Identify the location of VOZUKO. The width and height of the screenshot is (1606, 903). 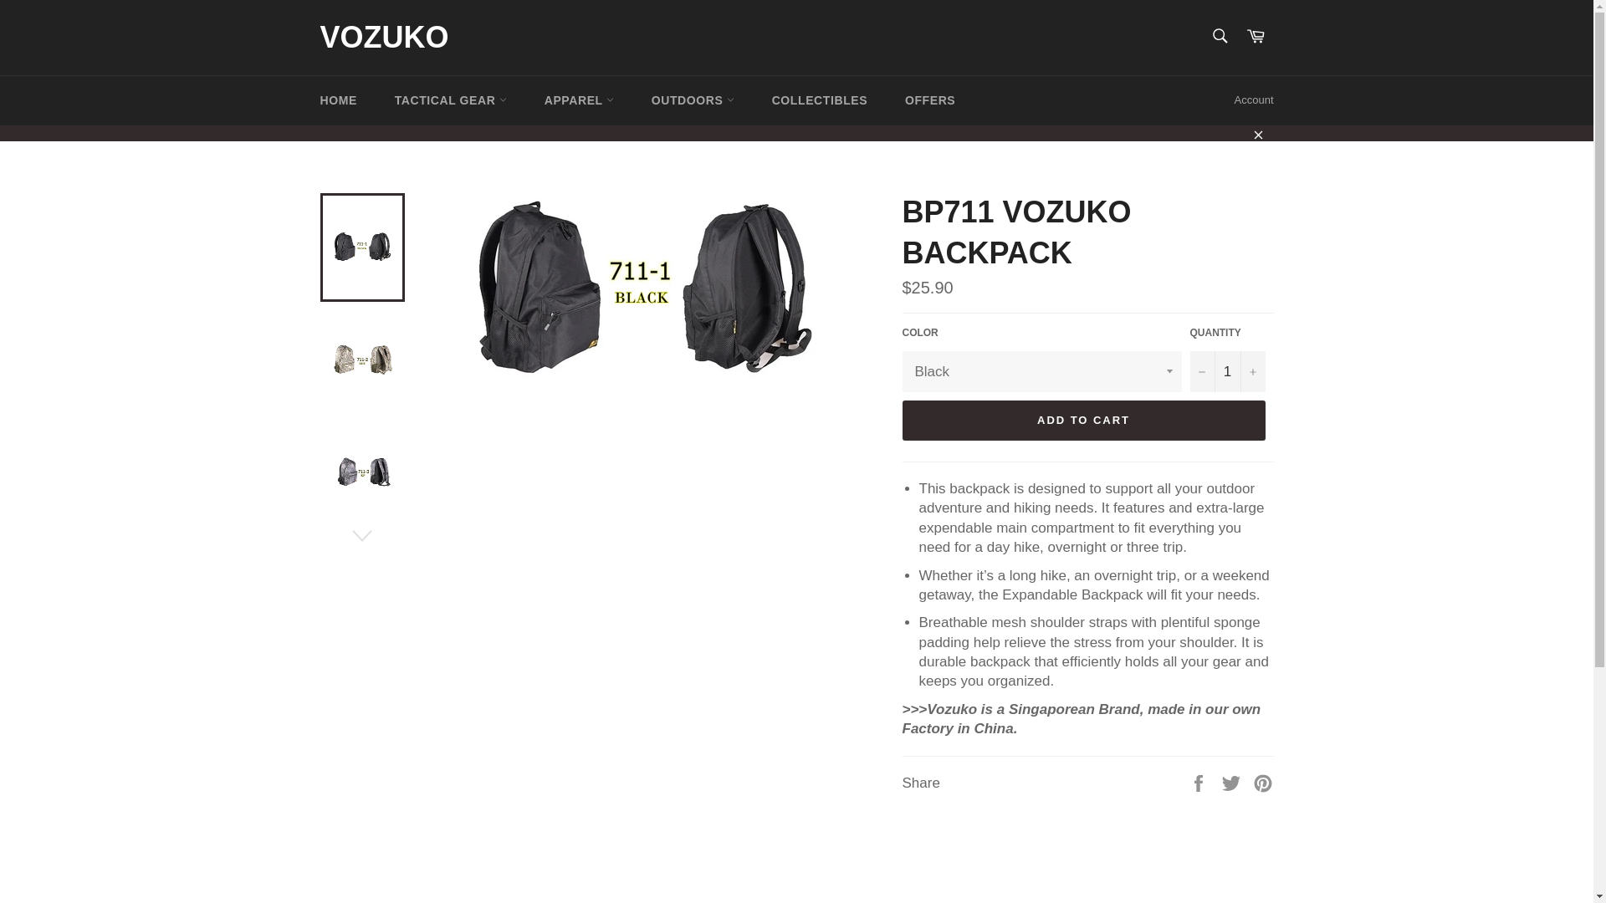
(383, 38).